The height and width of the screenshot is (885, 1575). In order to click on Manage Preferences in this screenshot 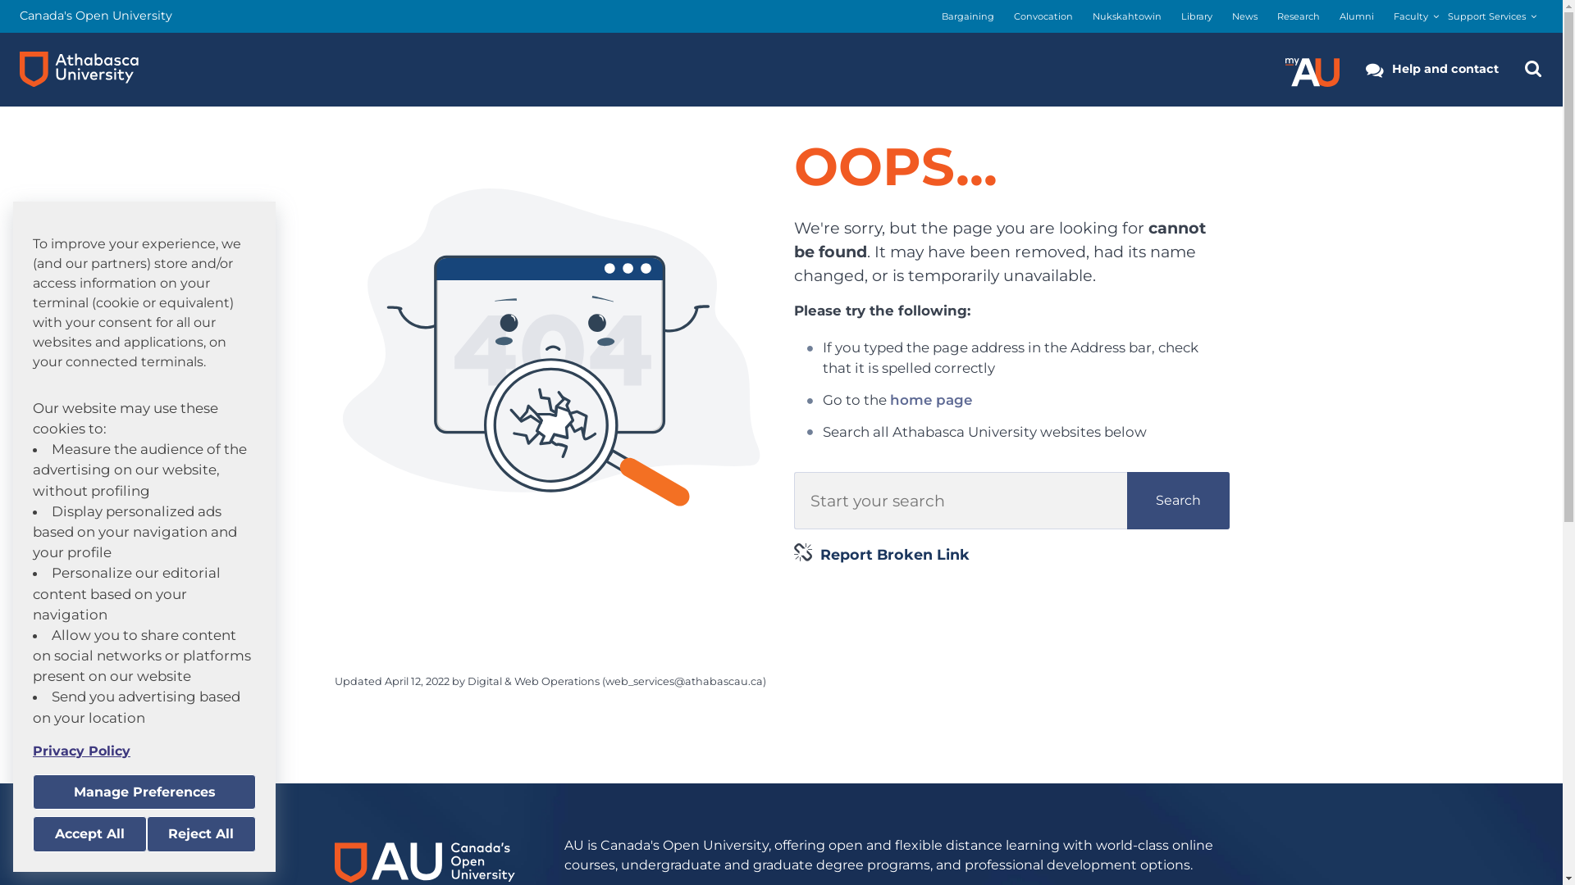, I will do `click(144, 792)`.